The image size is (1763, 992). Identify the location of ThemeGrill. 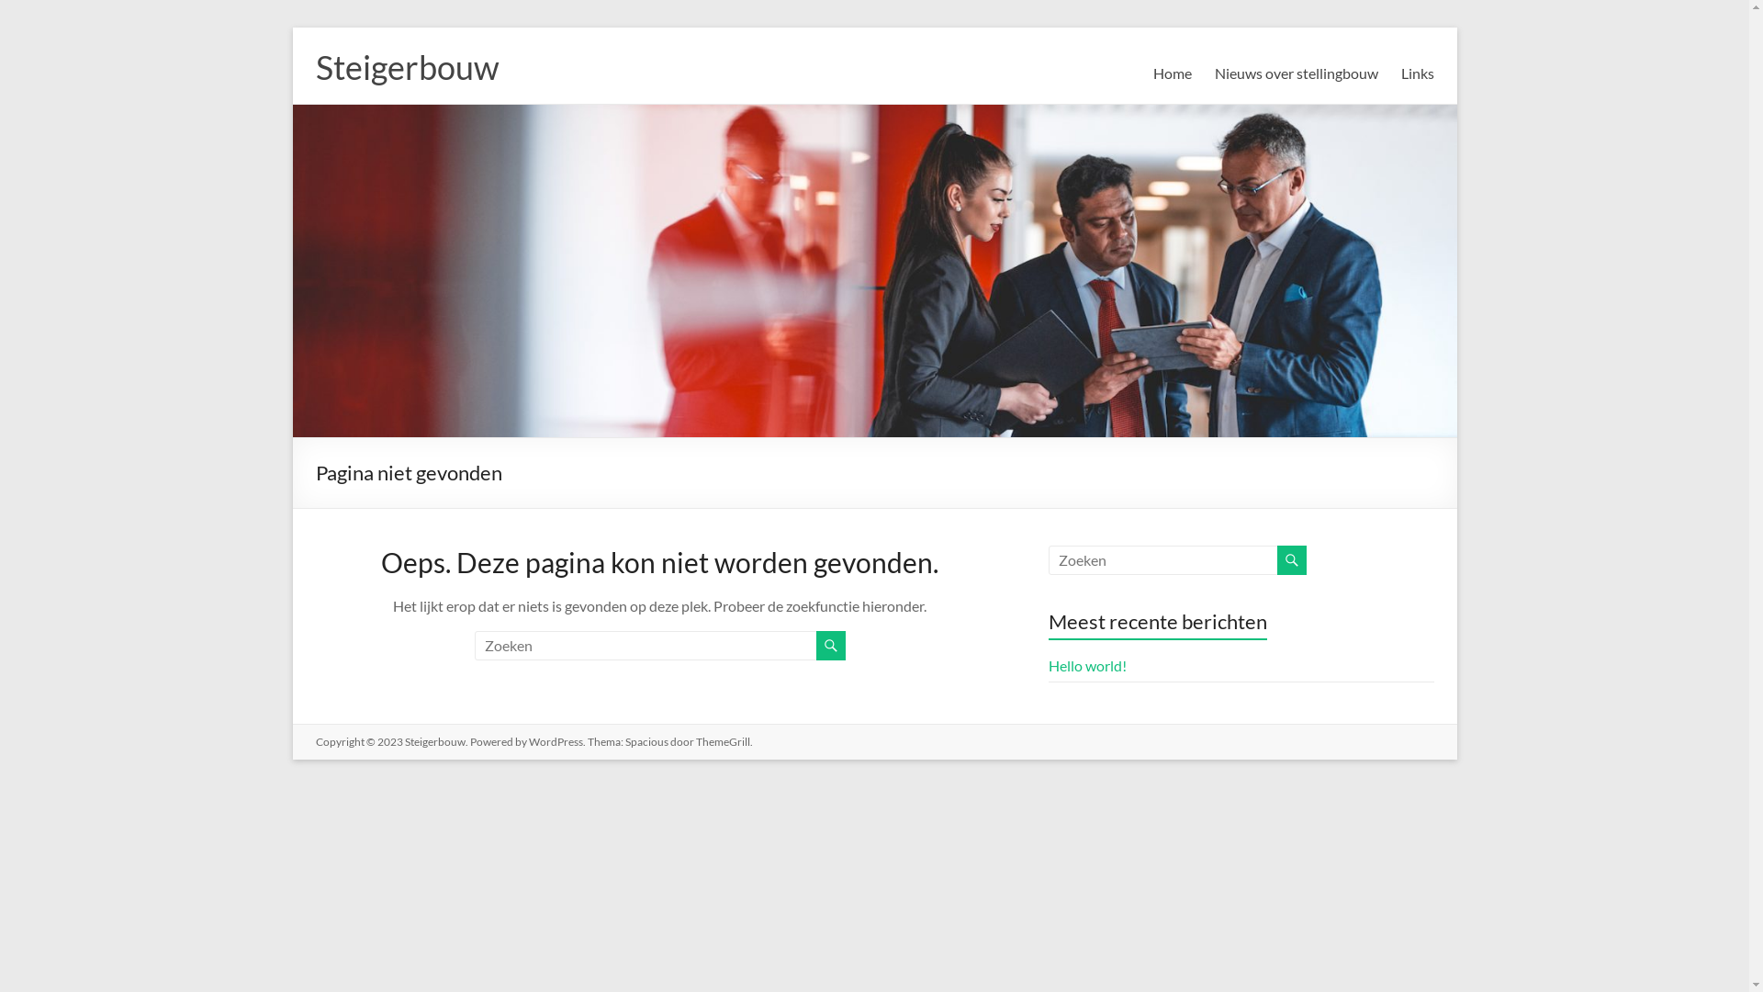
(724, 742).